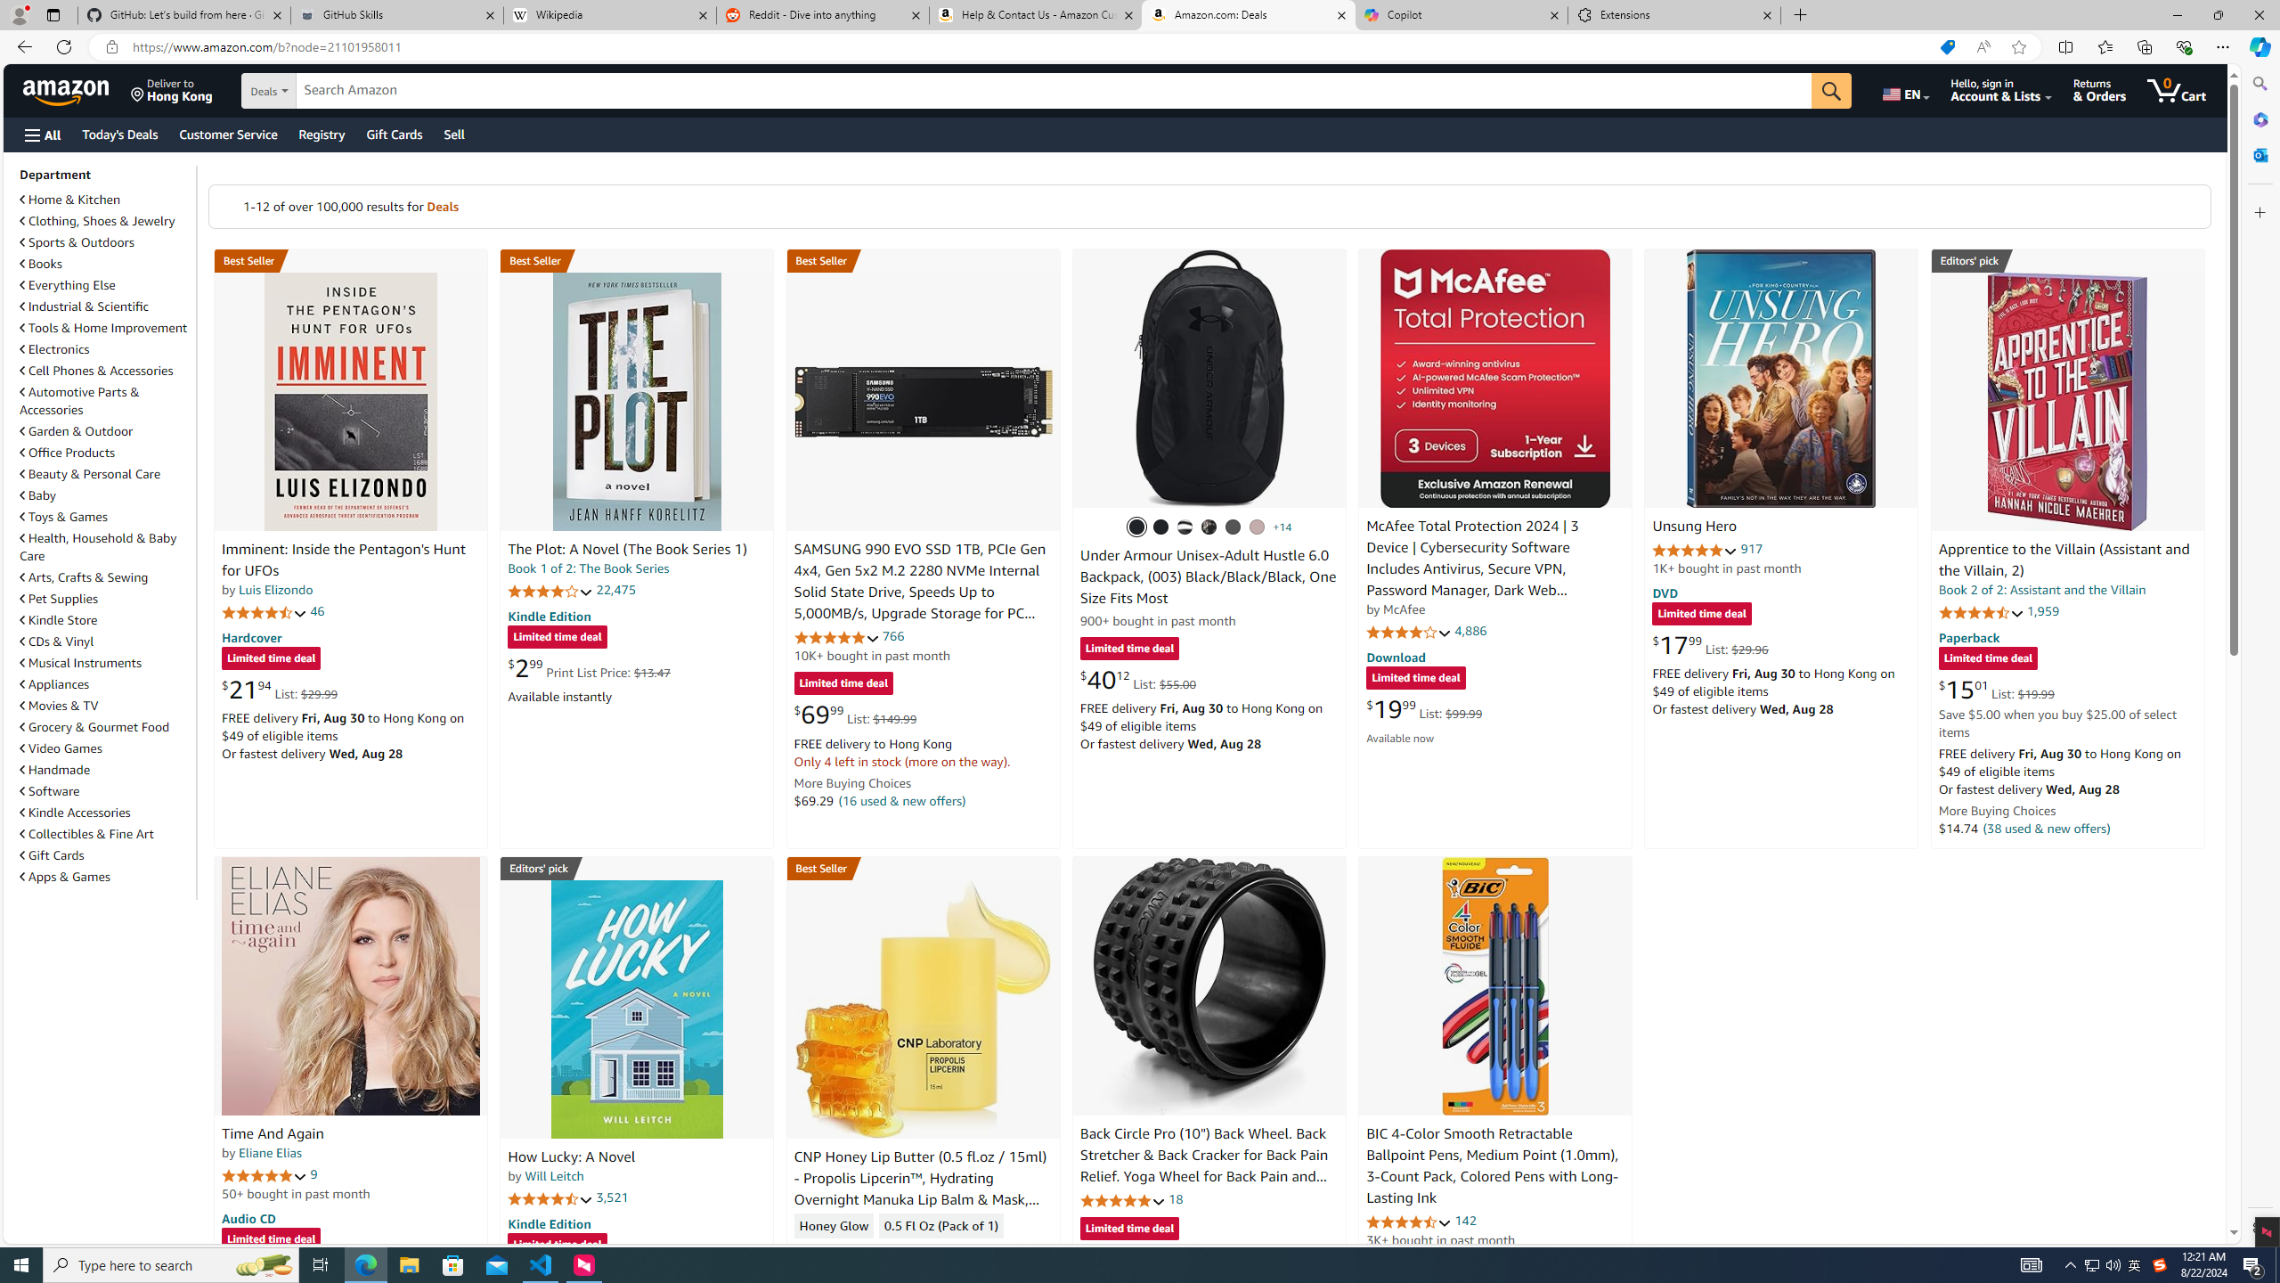 This screenshot has width=2280, height=1283. Describe the element at coordinates (75, 813) in the screenshot. I see `Kindle Accessories` at that location.